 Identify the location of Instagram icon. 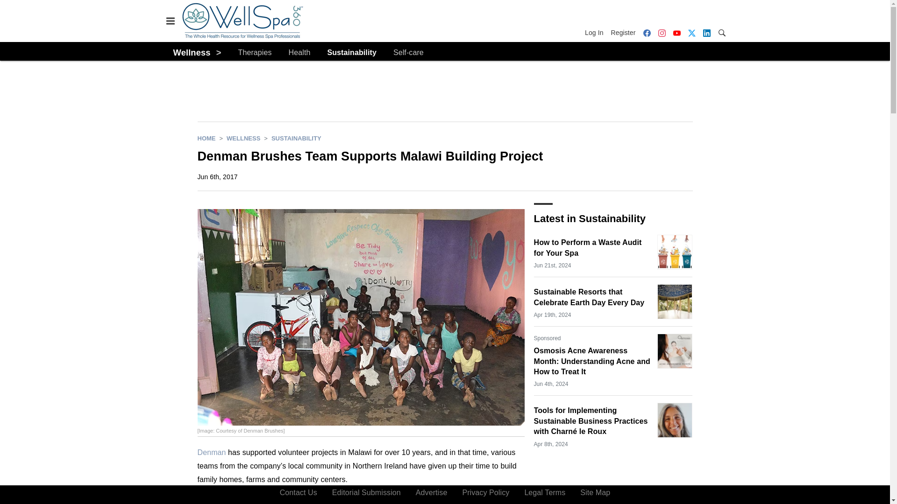
(662, 33).